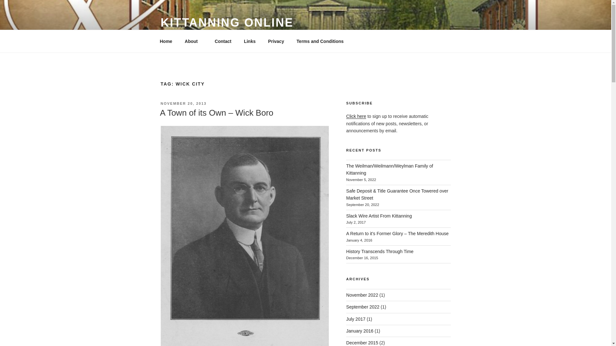 Image resolution: width=616 pixels, height=346 pixels. I want to click on History Transcends Through Time, so click(380, 251).